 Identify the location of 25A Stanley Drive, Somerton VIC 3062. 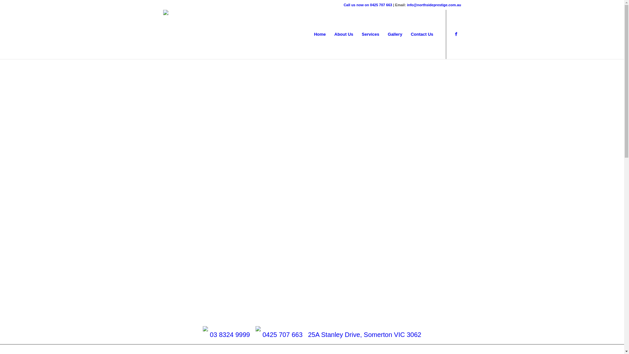
(365, 335).